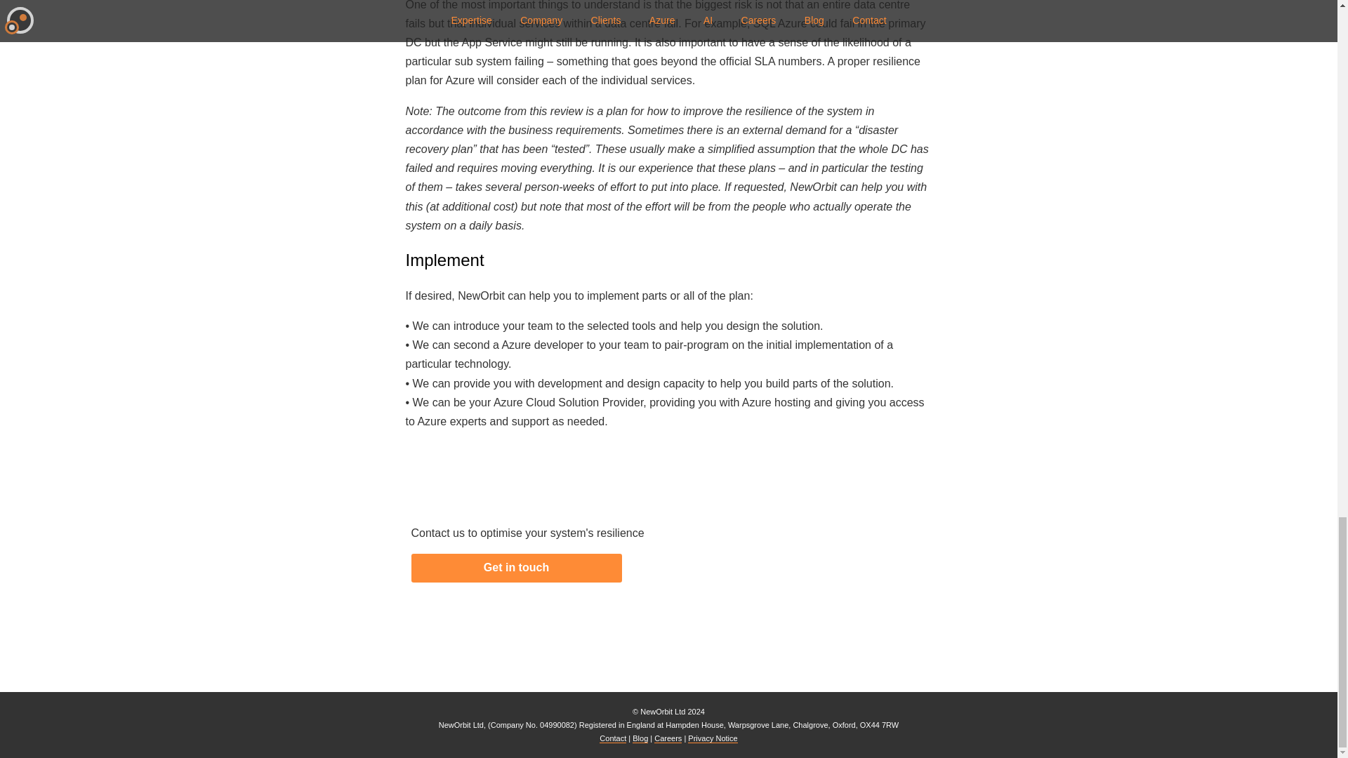 The height and width of the screenshot is (758, 1348). I want to click on Blog, so click(640, 738).